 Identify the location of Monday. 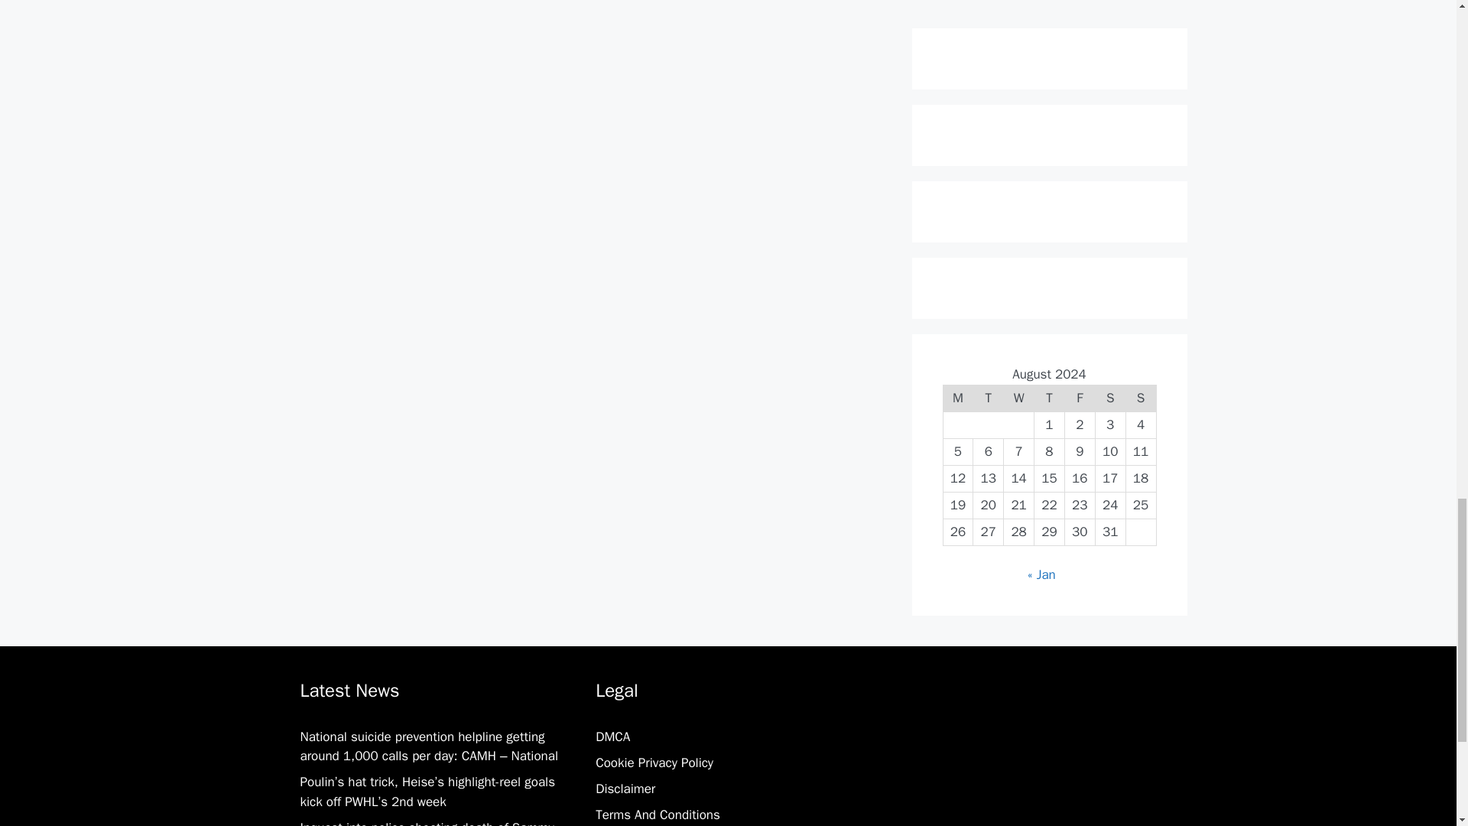
(957, 398).